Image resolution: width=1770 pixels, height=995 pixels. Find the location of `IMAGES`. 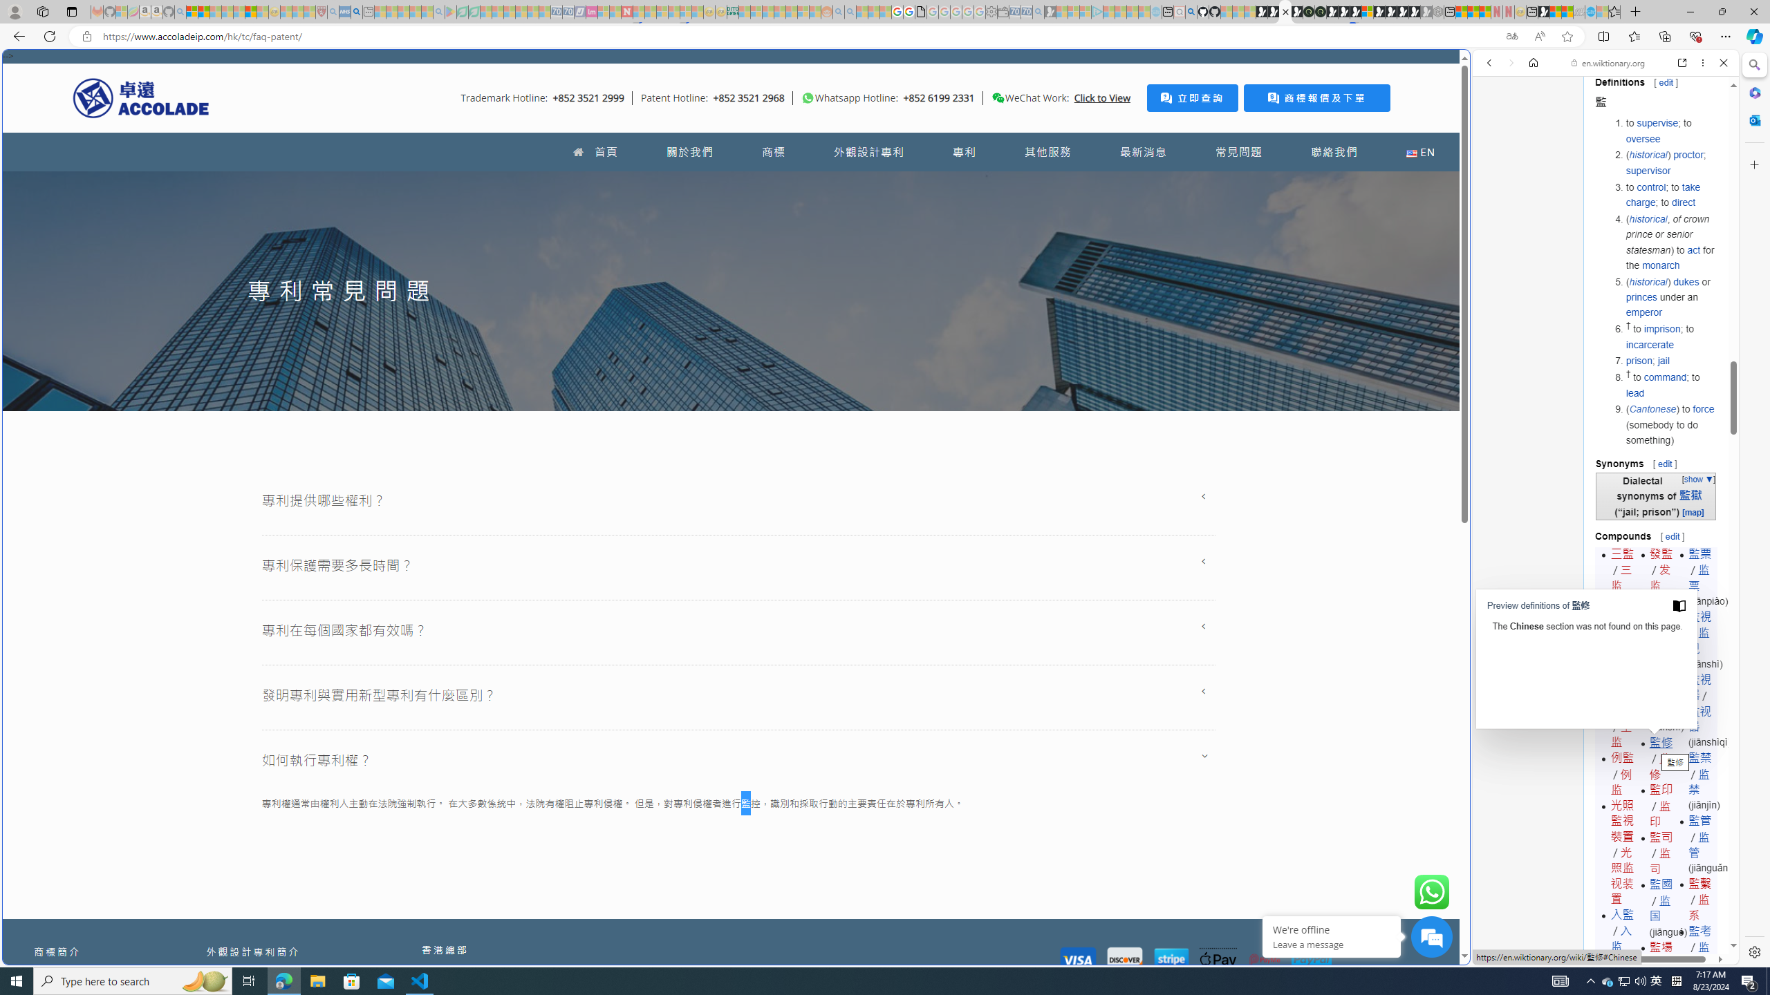

IMAGES is located at coordinates (1535, 158).